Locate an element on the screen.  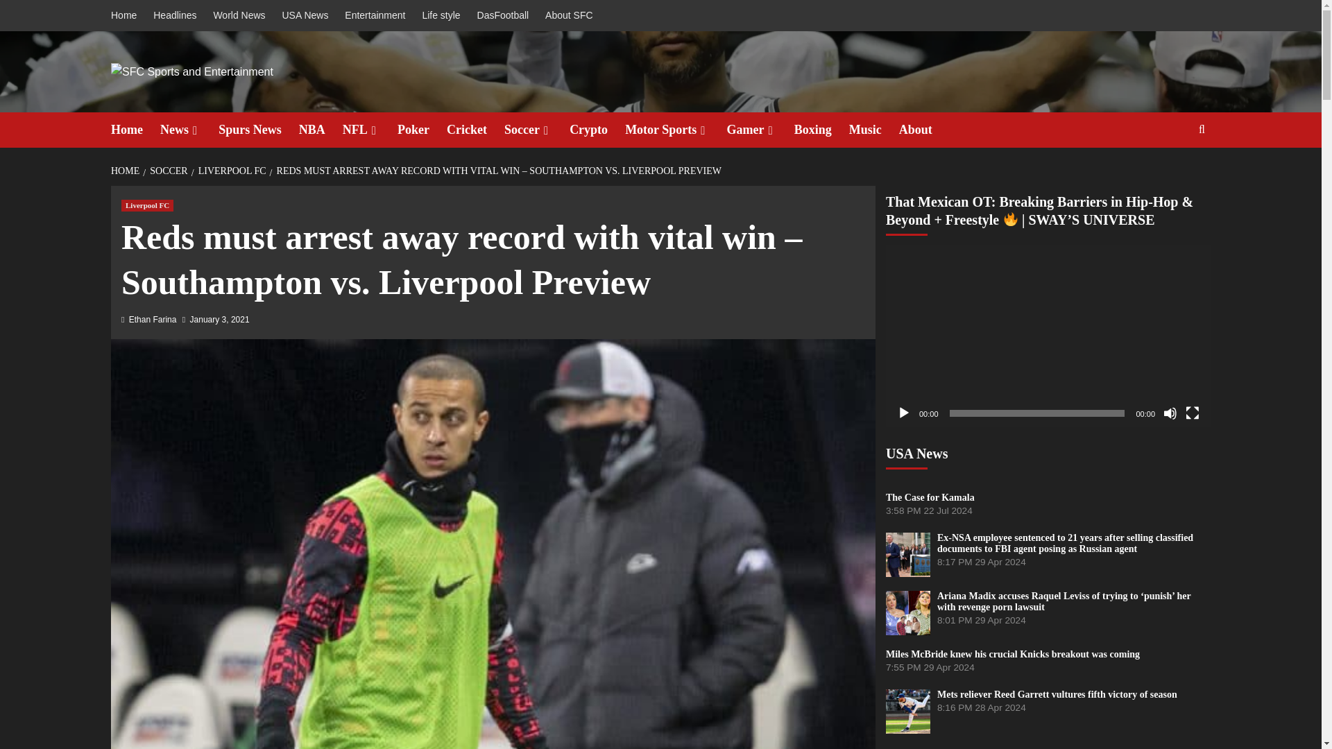
About SFC is located at coordinates (569, 15).